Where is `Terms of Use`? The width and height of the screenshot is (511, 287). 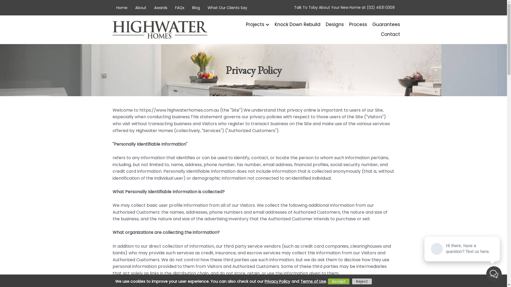
Terms of Use is located at coordinates (312, 282).